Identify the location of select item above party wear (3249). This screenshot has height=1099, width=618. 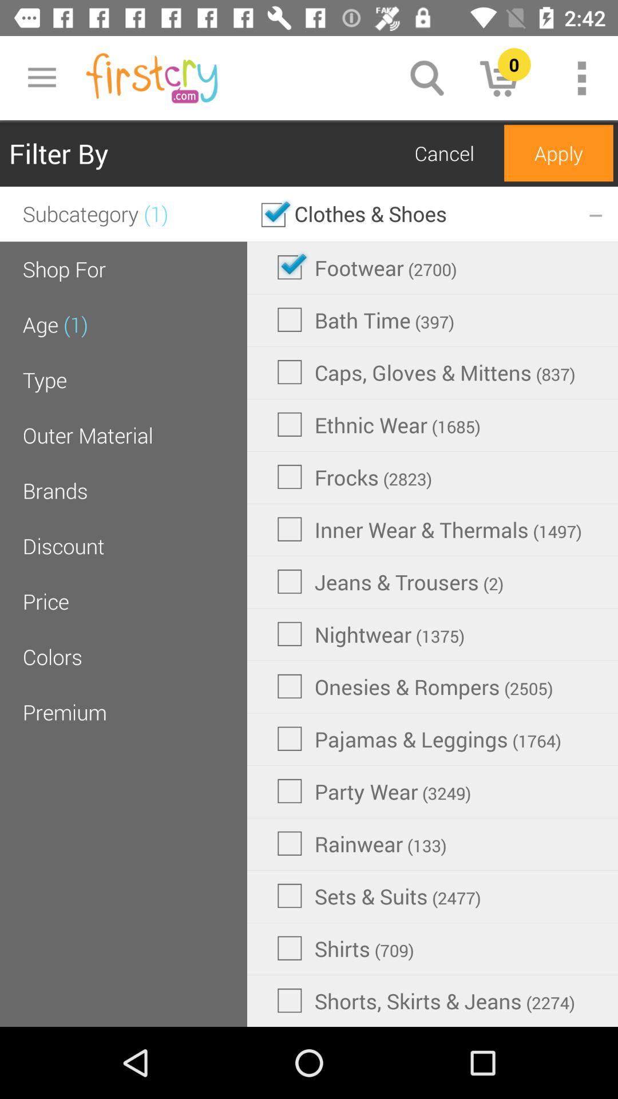
(419, 738).